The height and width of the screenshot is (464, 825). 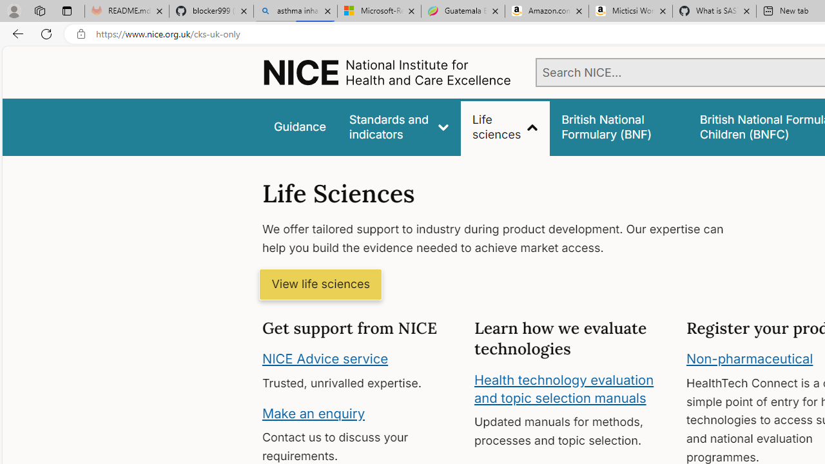 What do you see at coordinates (750, 359) in the screenshot?
I see `Non-pharmaceutical` at bounding box center [750, 359].